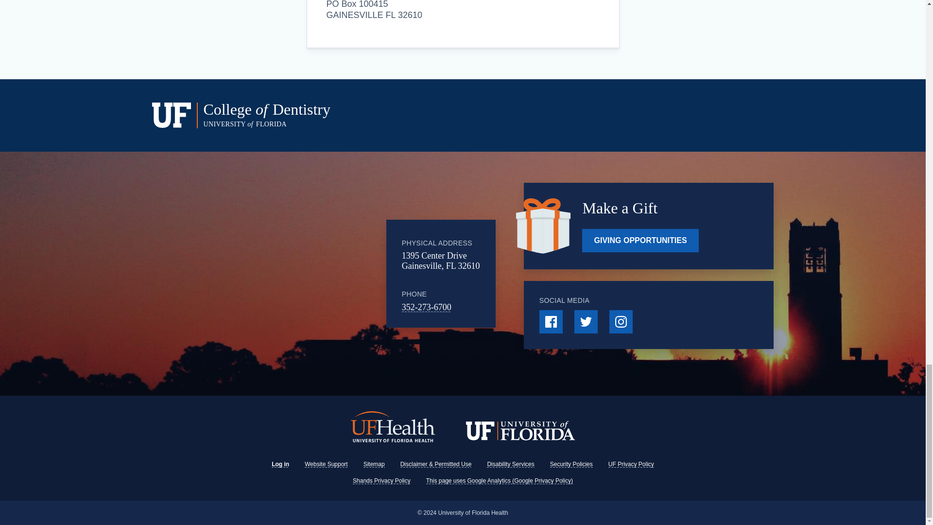 The width and height of the screenshot is (933, 525). Describe the element at coordinates (427, 307) in the screenshot. I see `352-273-6700` at that location.